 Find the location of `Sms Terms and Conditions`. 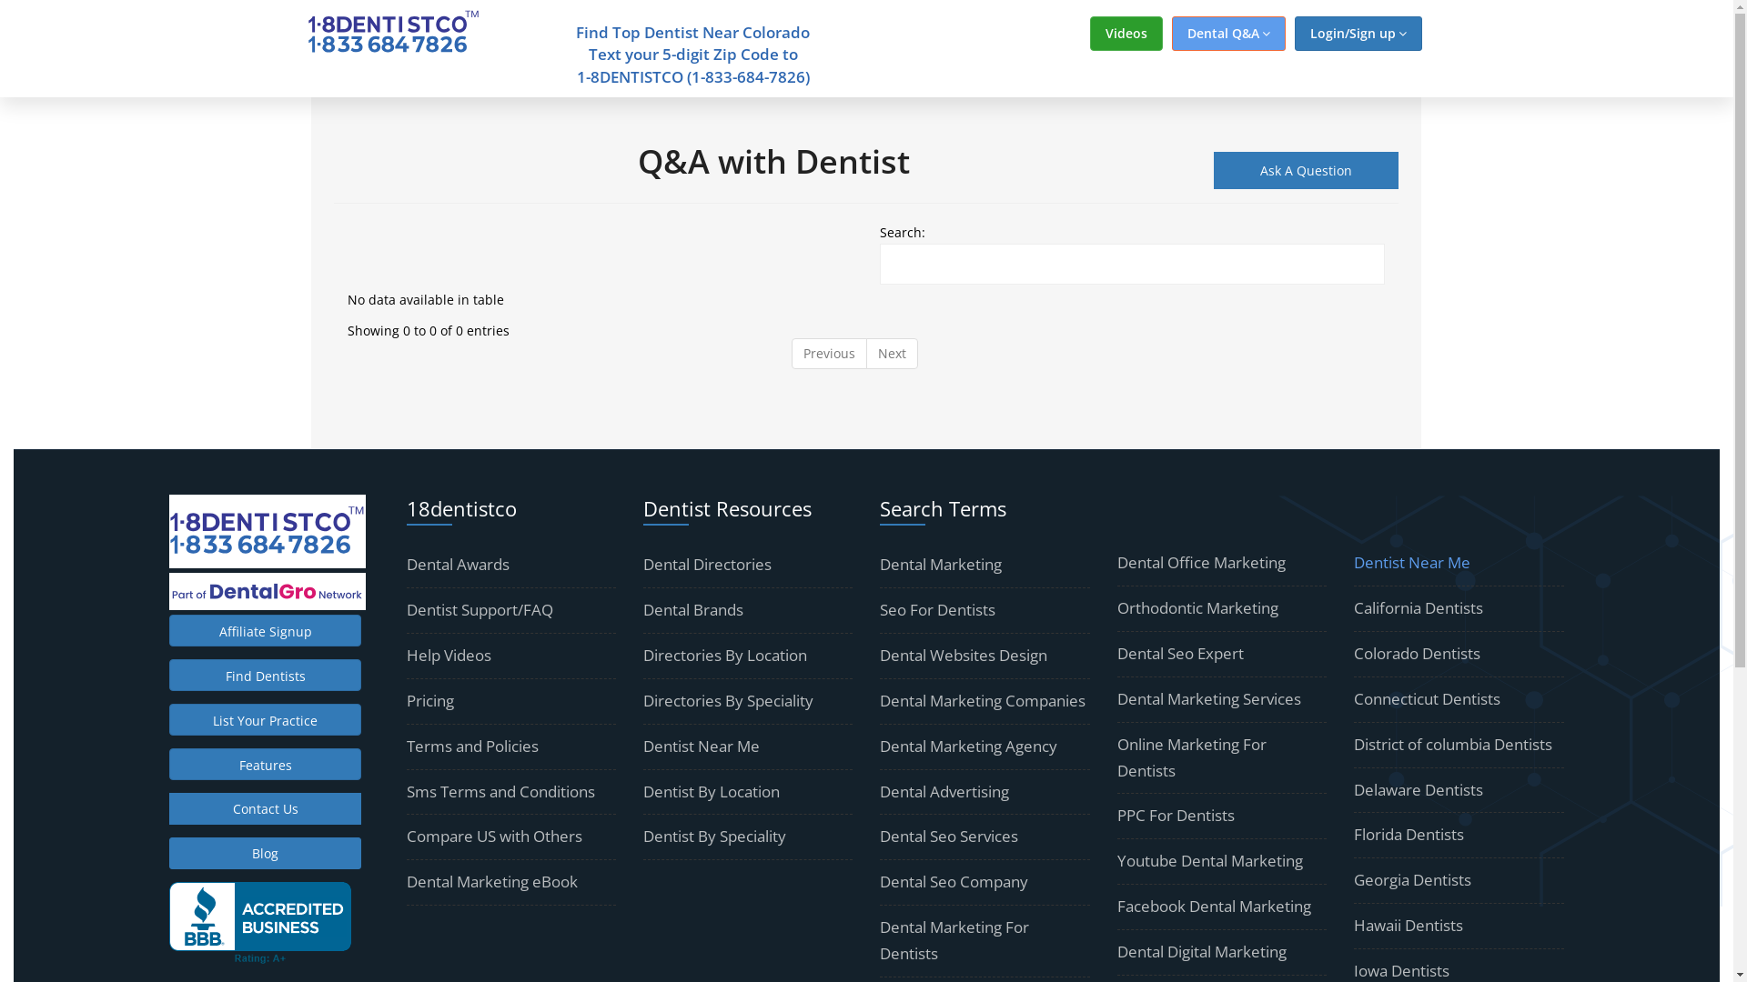

Sms Terms and Conditions is located at coordinates (500, 791).